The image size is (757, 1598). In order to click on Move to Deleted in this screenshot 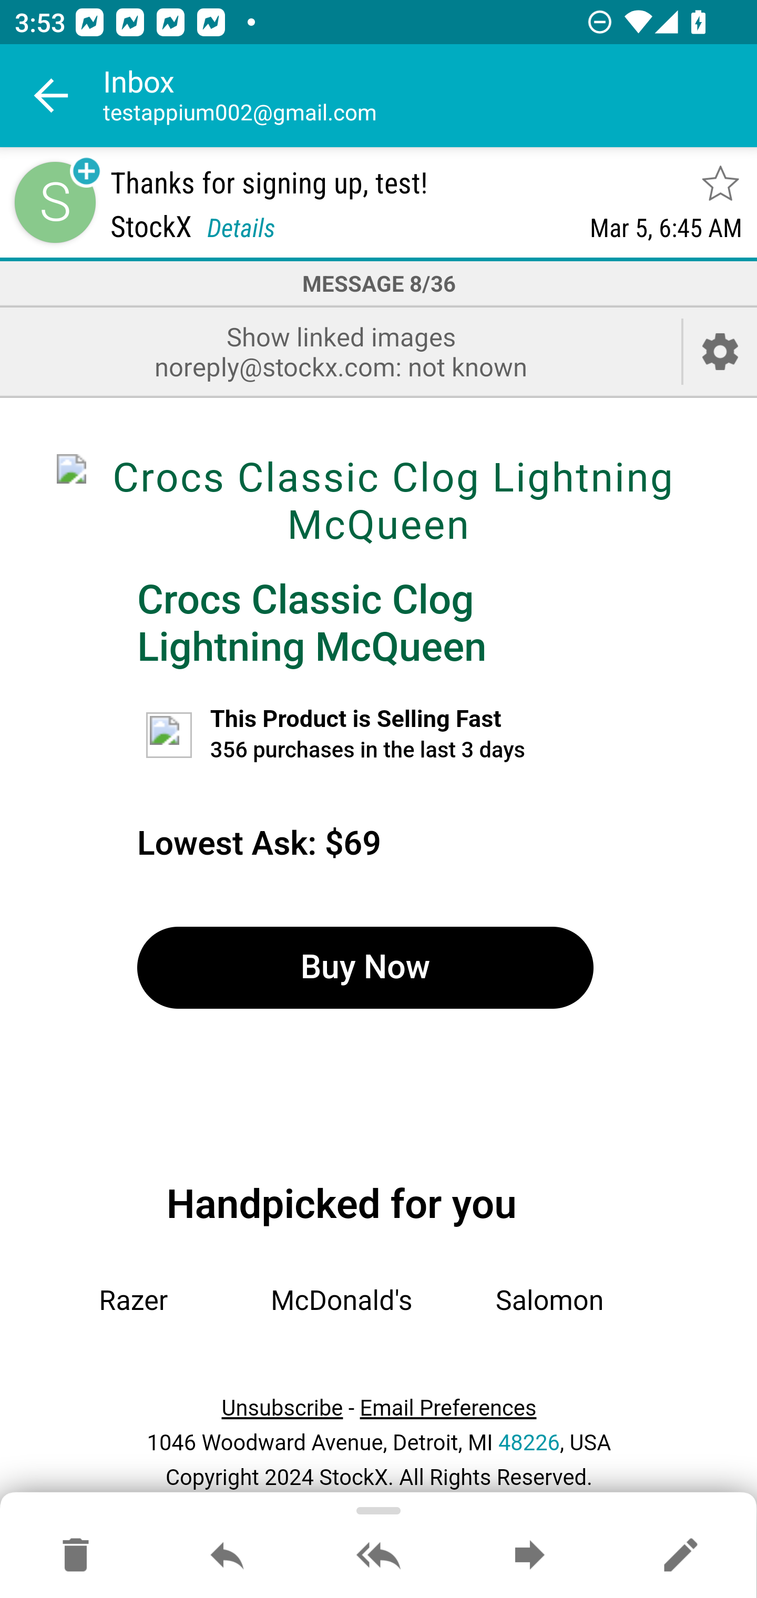, I will do `click(76, 1556)`.